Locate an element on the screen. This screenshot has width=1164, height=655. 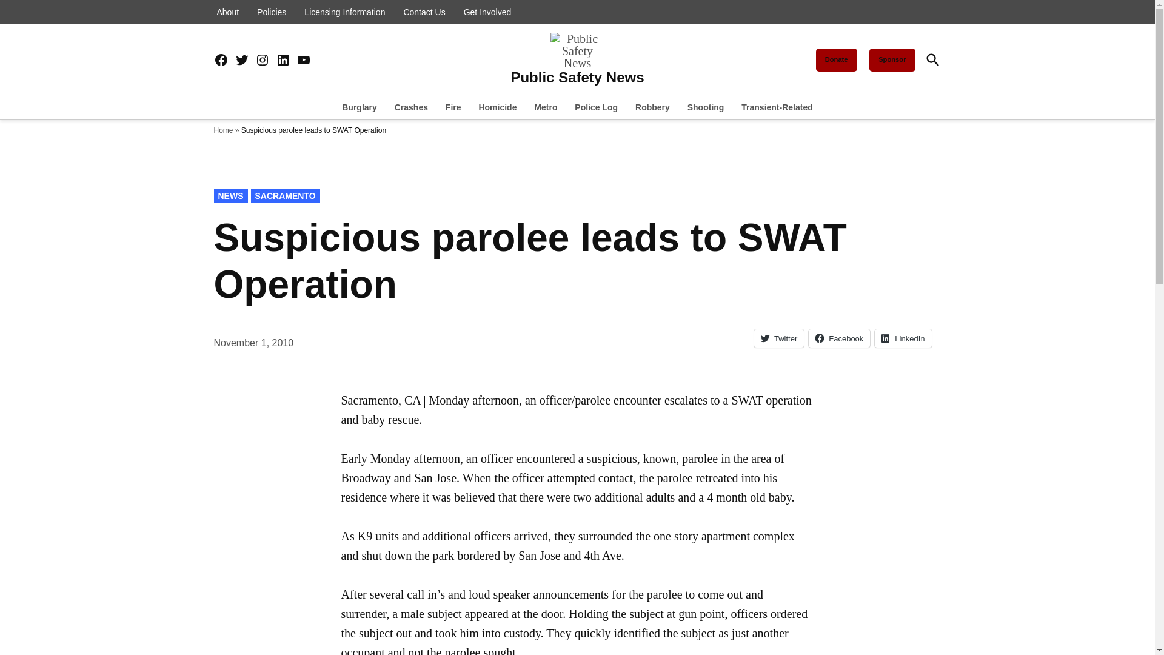
YouTube is located at coordinates (303, 61).